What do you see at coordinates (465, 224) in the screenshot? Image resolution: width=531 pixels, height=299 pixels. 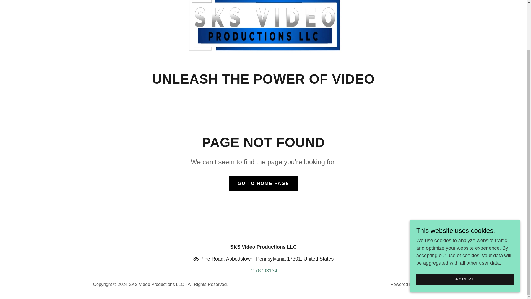 I see `ACCEPT` at bounding box center [465, 224].